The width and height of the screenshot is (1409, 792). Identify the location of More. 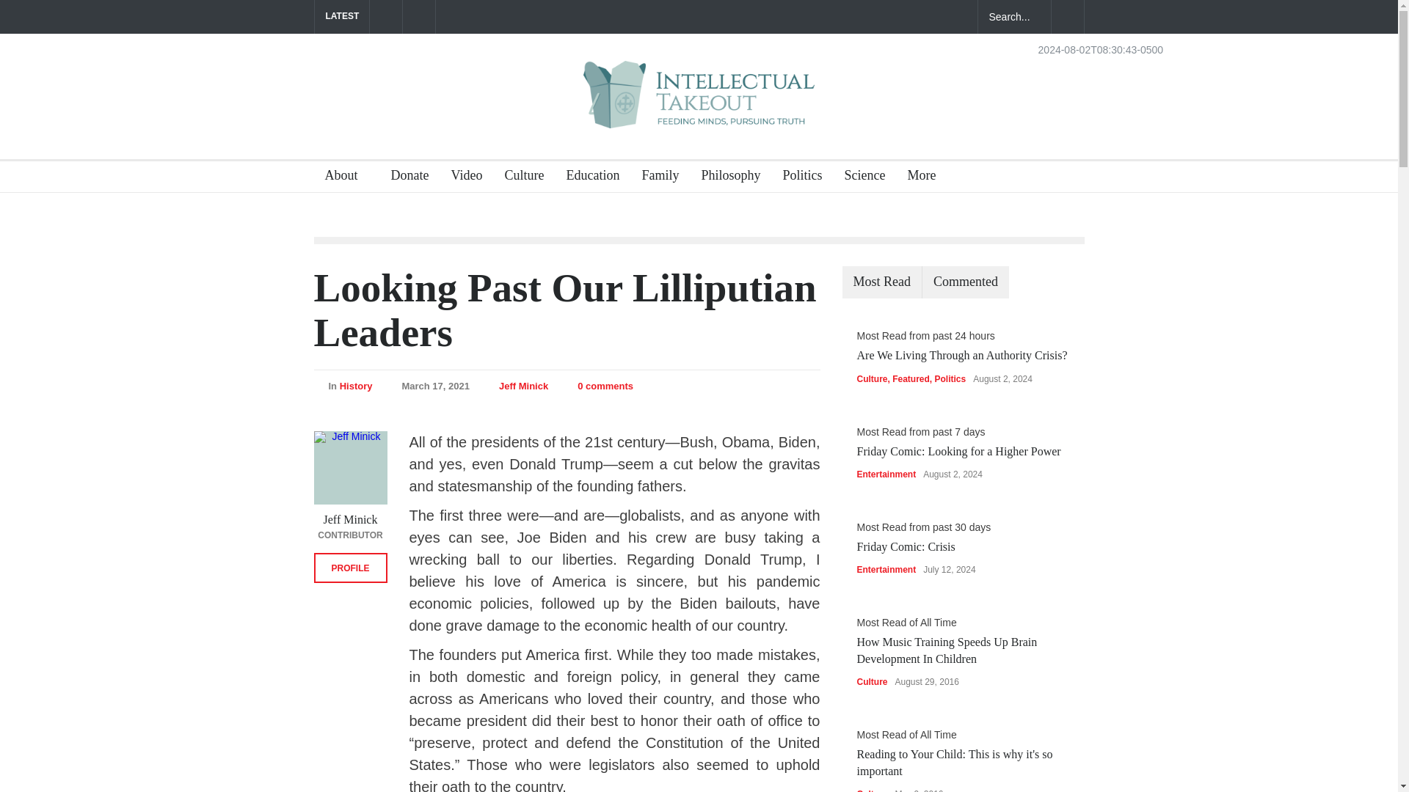
(927, 177).